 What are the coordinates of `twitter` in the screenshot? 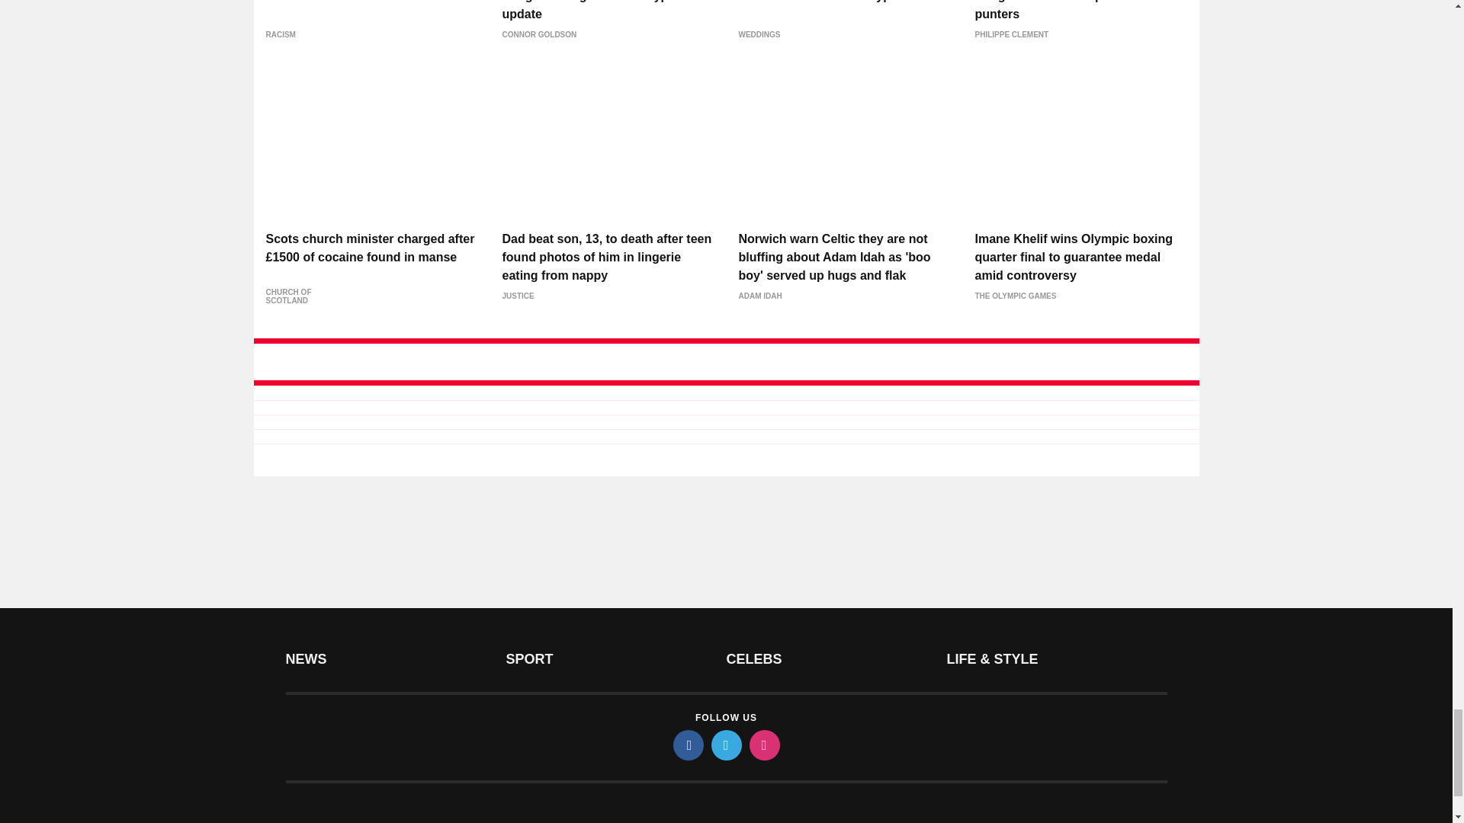 It's located at (725, 745).